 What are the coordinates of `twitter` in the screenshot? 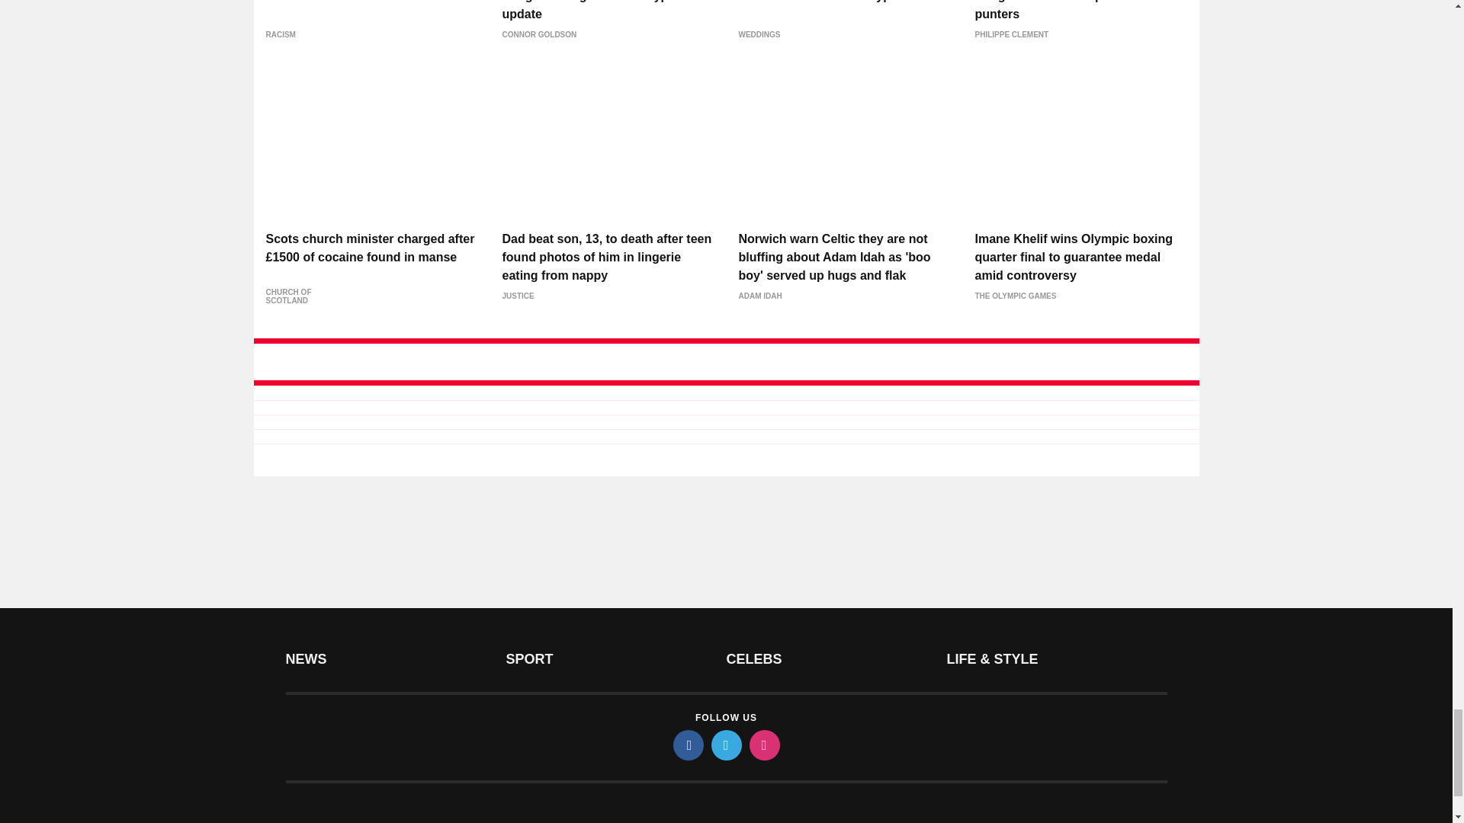 It's located at (725, 745).